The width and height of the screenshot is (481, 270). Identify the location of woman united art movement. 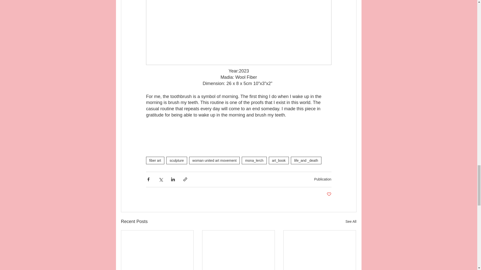
(214, 160).